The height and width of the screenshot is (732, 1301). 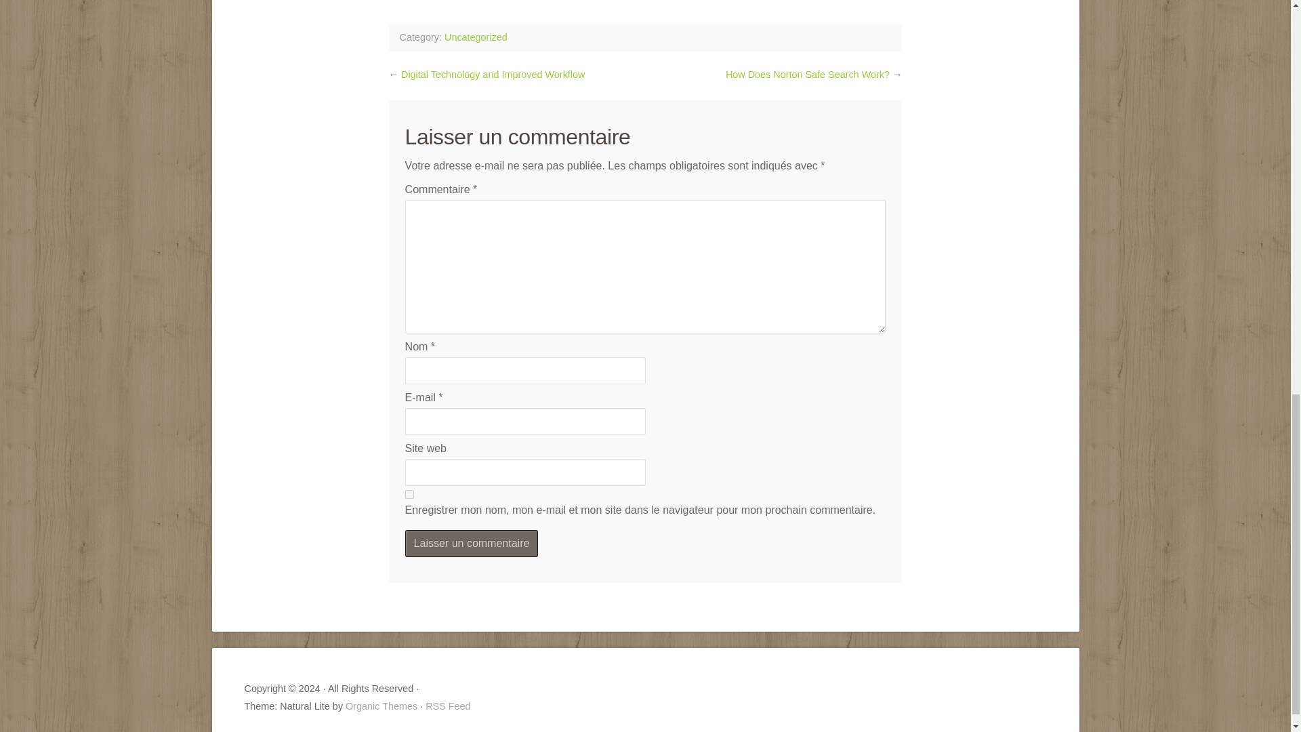 What do you see at coordinates (492, 74) in the screenshot?
I see `Digital Technology and Improved Workflow` at bounding box center [492, 74].